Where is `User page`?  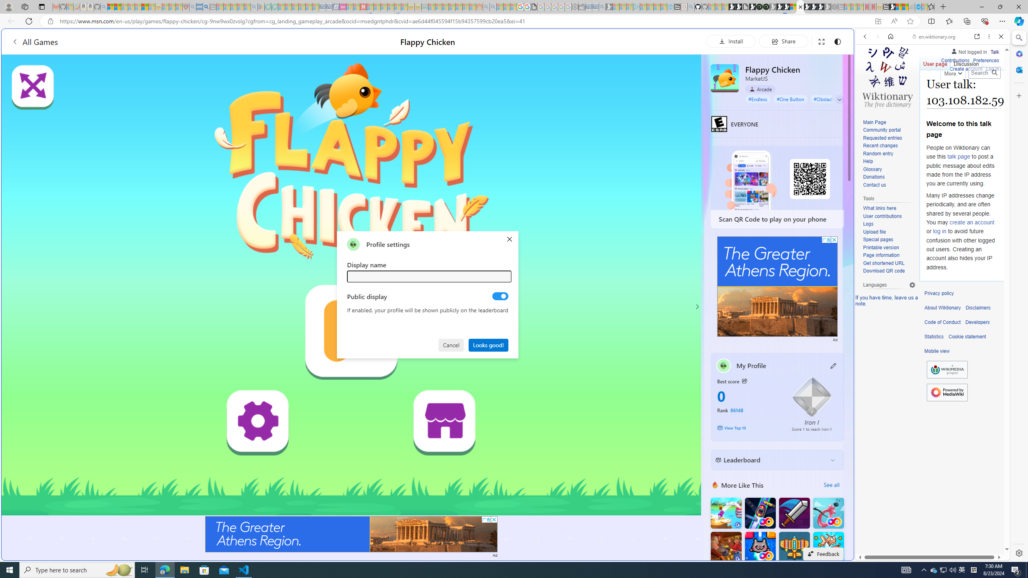 User page is located at coordinates (936, 62).